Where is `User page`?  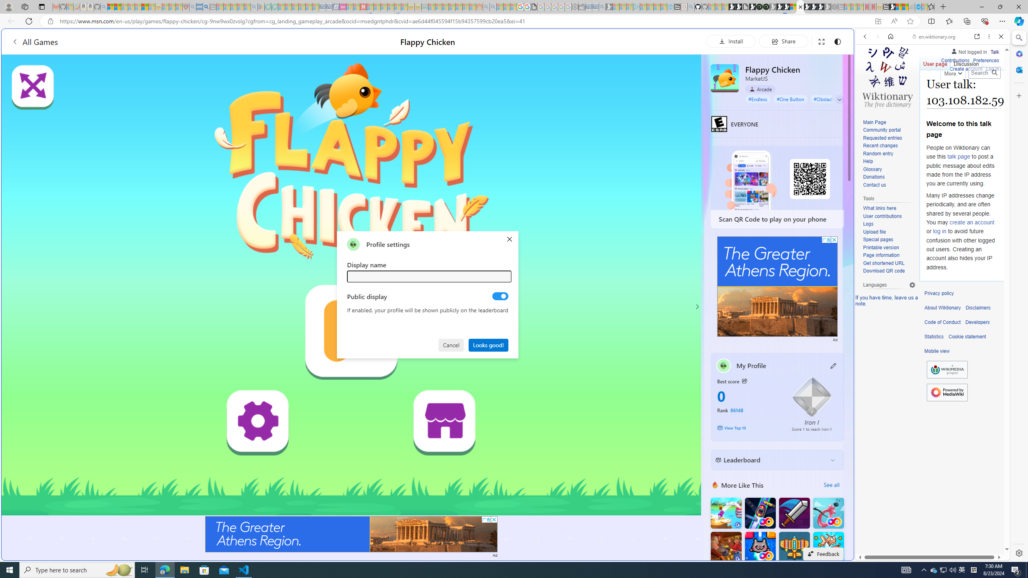 User page is located at coordinates (936, 62).